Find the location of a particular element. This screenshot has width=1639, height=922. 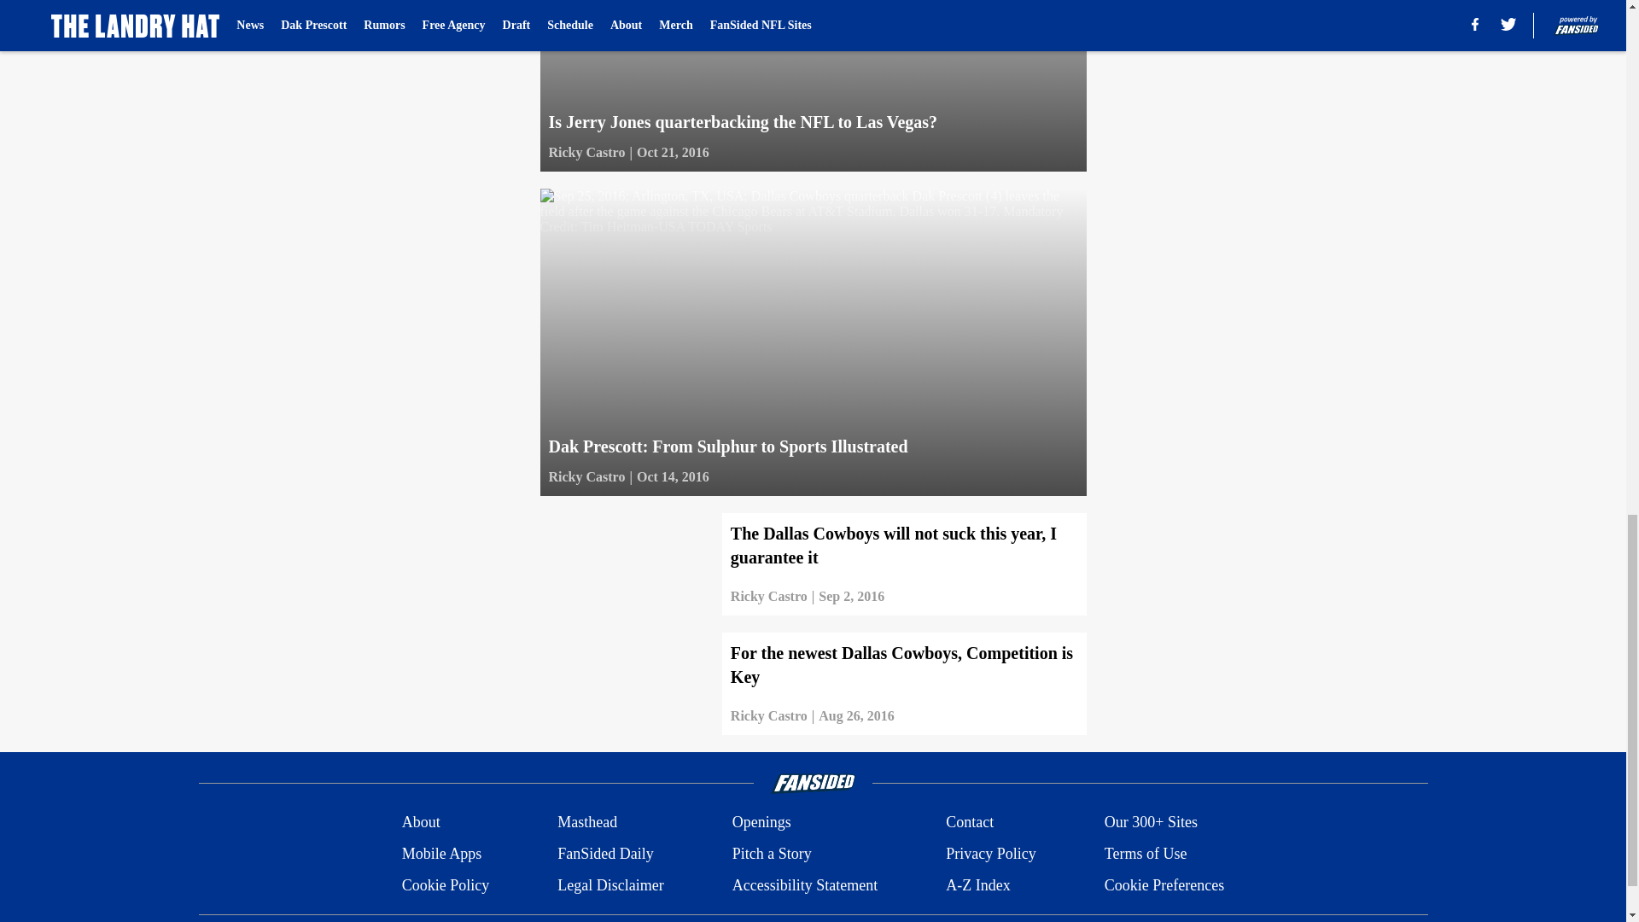

Contact is located at coordinates (969, 823).